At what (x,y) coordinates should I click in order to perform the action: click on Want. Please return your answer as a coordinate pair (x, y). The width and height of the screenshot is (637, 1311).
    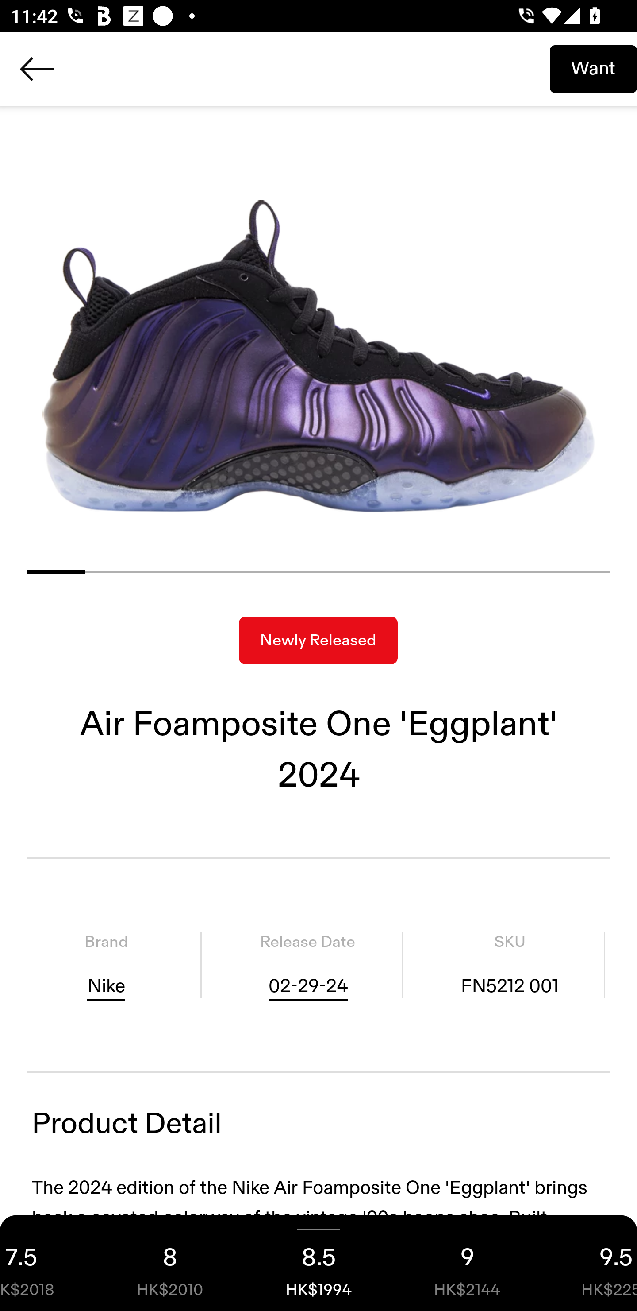
    Looking at the image, I should click on (593, 69).